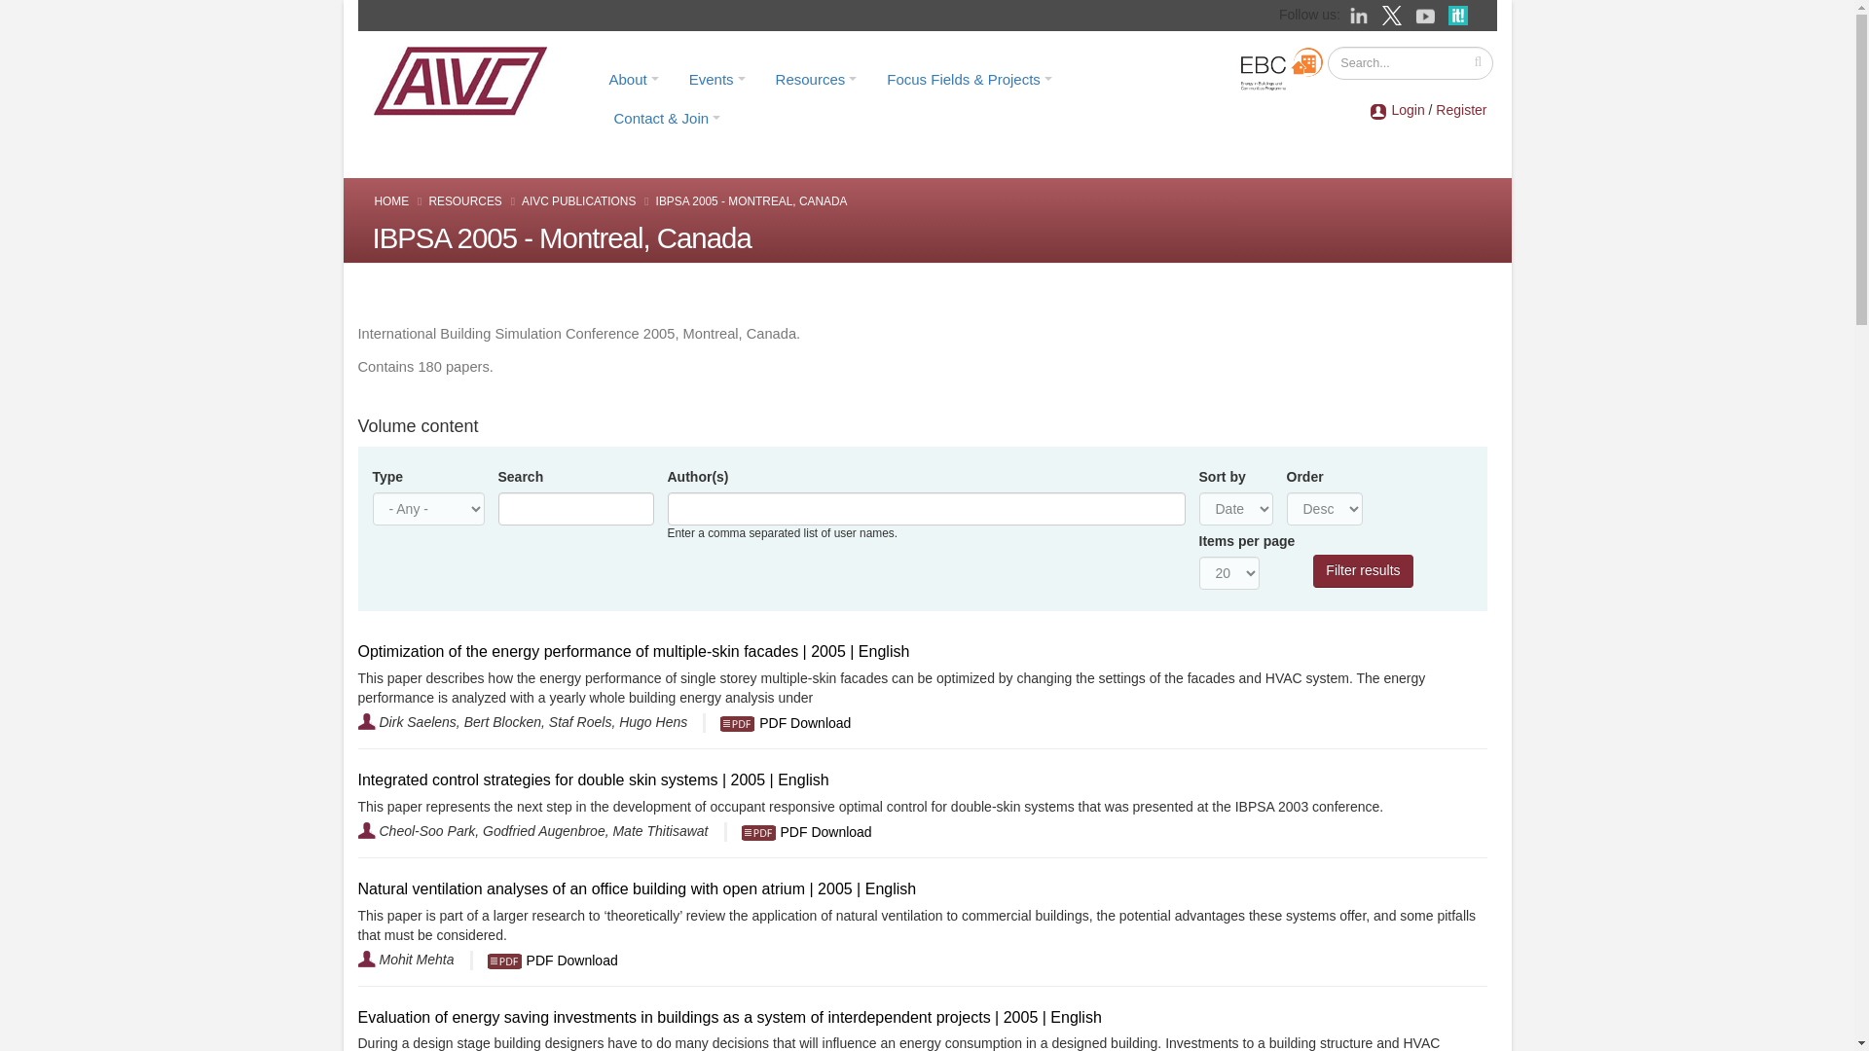  I want to click on Login, so click(1408, 109).